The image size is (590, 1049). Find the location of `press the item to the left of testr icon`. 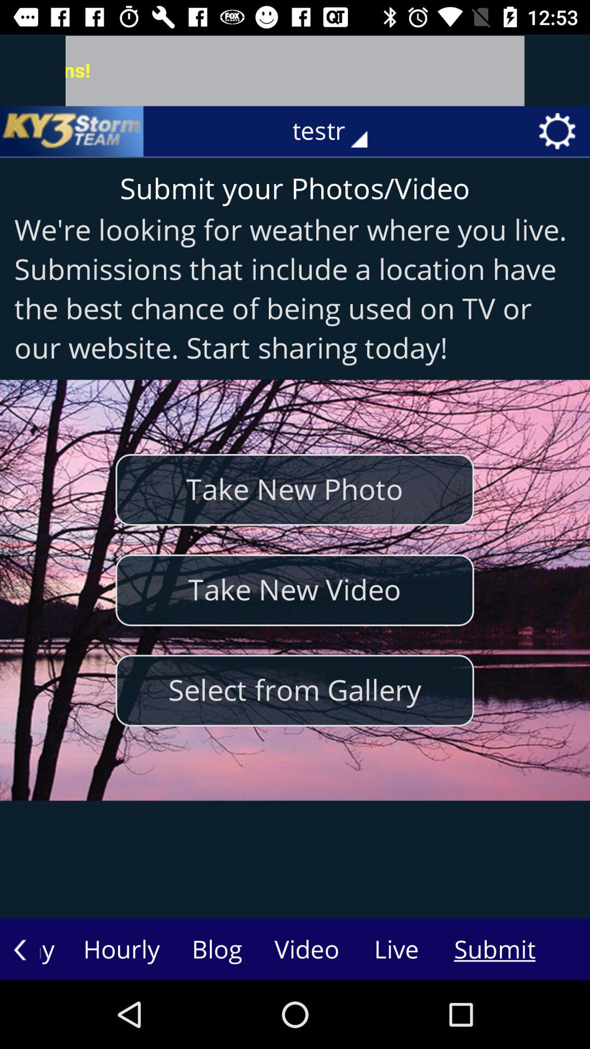

press the item to the left of testr icon is located at coordinates (72, 131).